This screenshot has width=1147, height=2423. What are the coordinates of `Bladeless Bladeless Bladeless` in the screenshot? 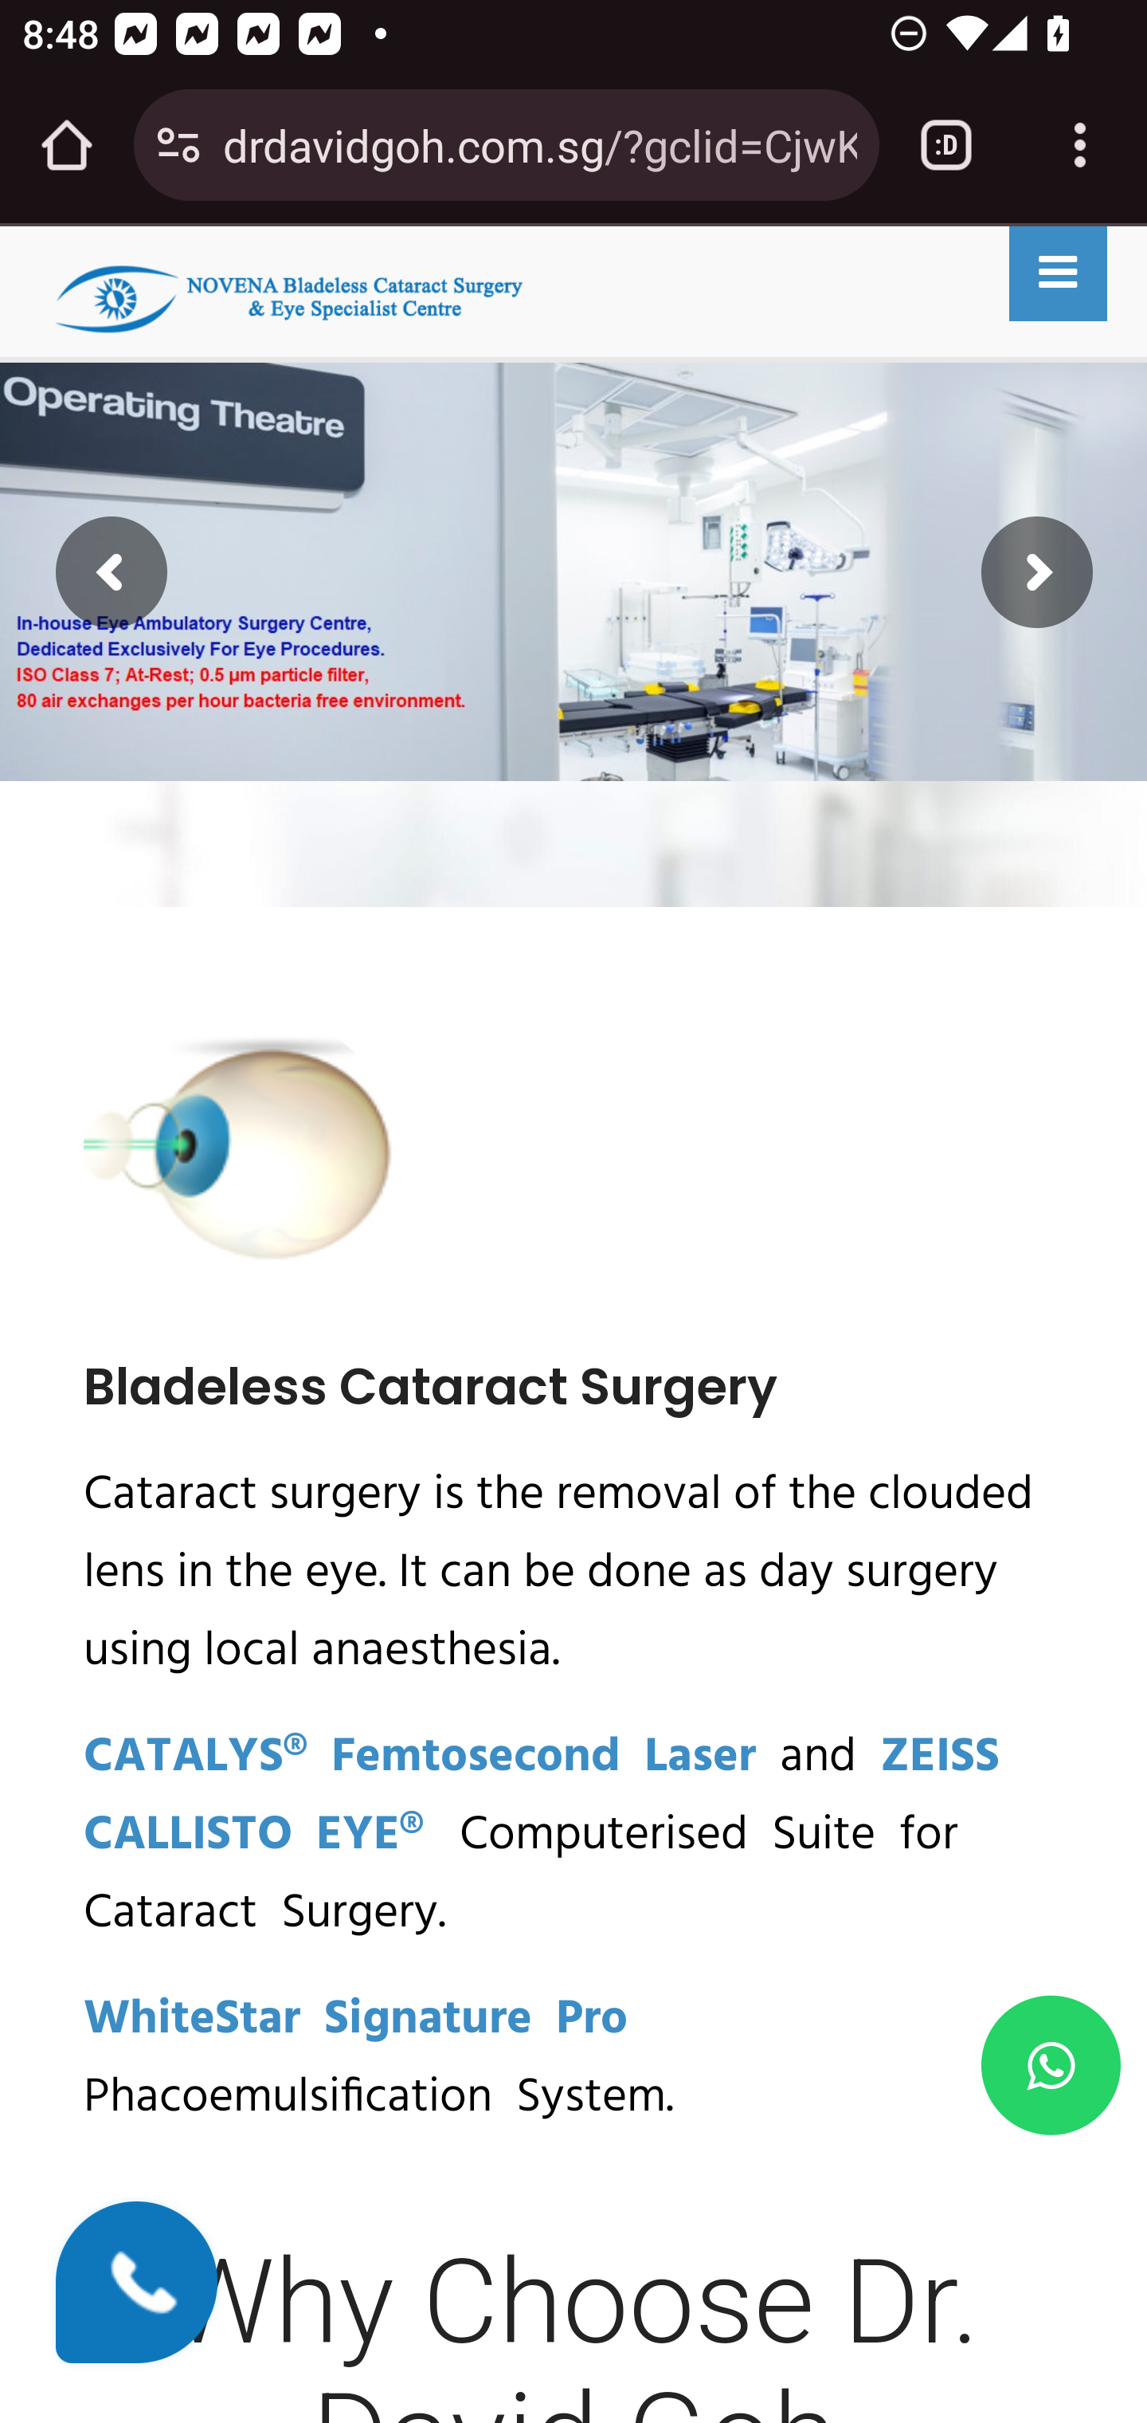 It's located at (287, 287).